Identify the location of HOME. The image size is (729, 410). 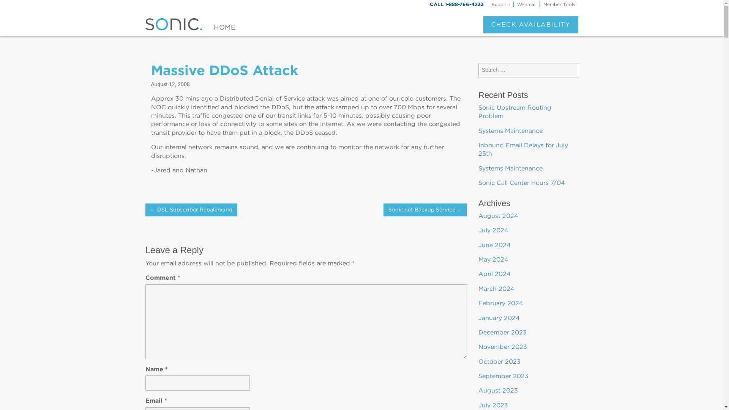
(224, 24).